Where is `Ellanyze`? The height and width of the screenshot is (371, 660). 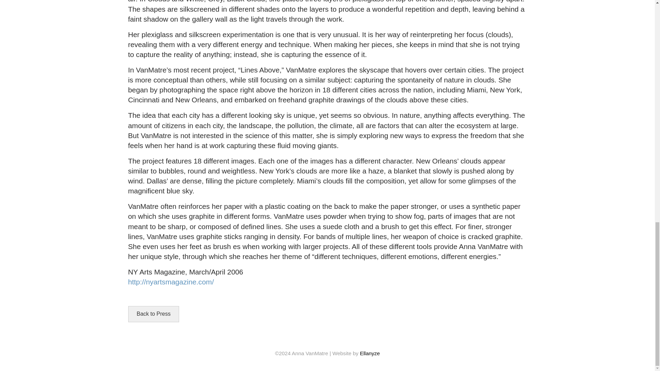
Ellanyze is located at coordinates (370, 353).